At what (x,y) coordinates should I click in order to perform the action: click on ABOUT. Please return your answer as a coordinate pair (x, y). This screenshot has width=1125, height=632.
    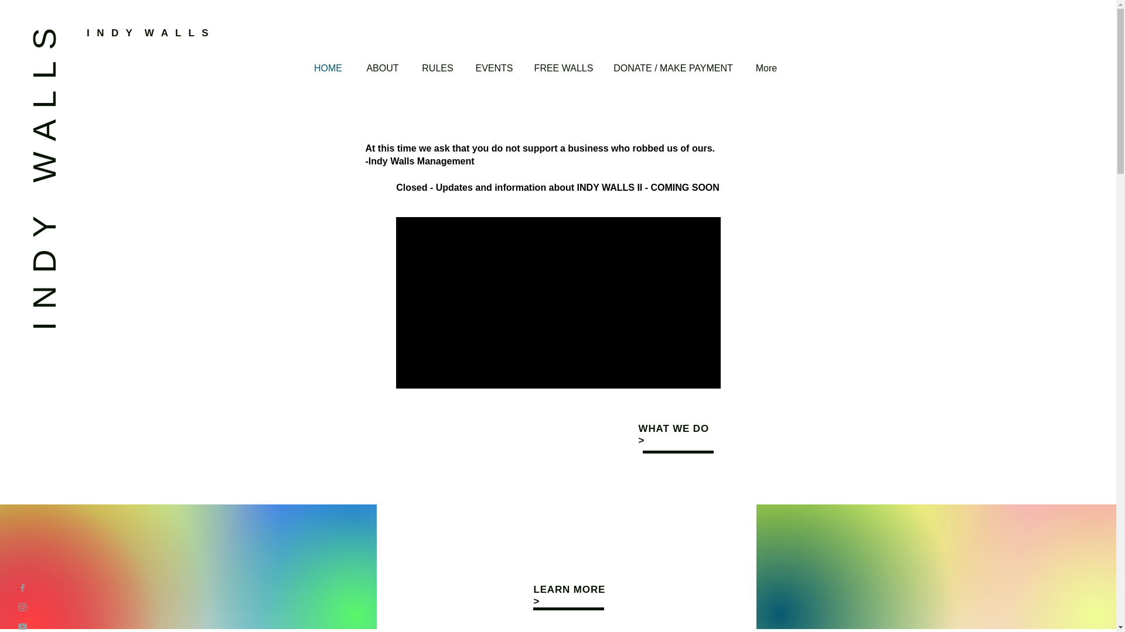
    Looking at the image, I should click on (382, 68).